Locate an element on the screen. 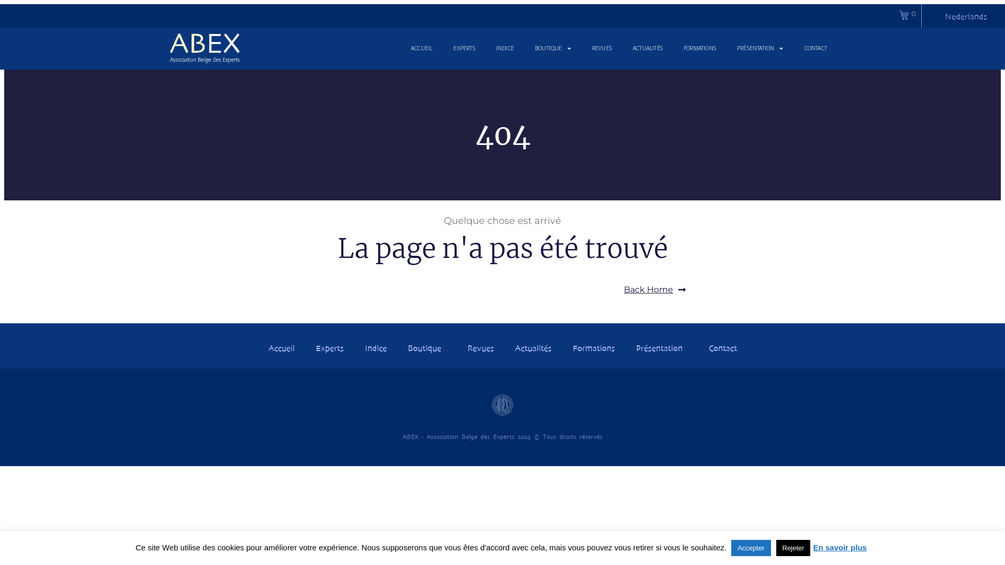 Image resolution: width=1005 pixels, height=565 pixels. Contact is located at coordinates (723, 348).